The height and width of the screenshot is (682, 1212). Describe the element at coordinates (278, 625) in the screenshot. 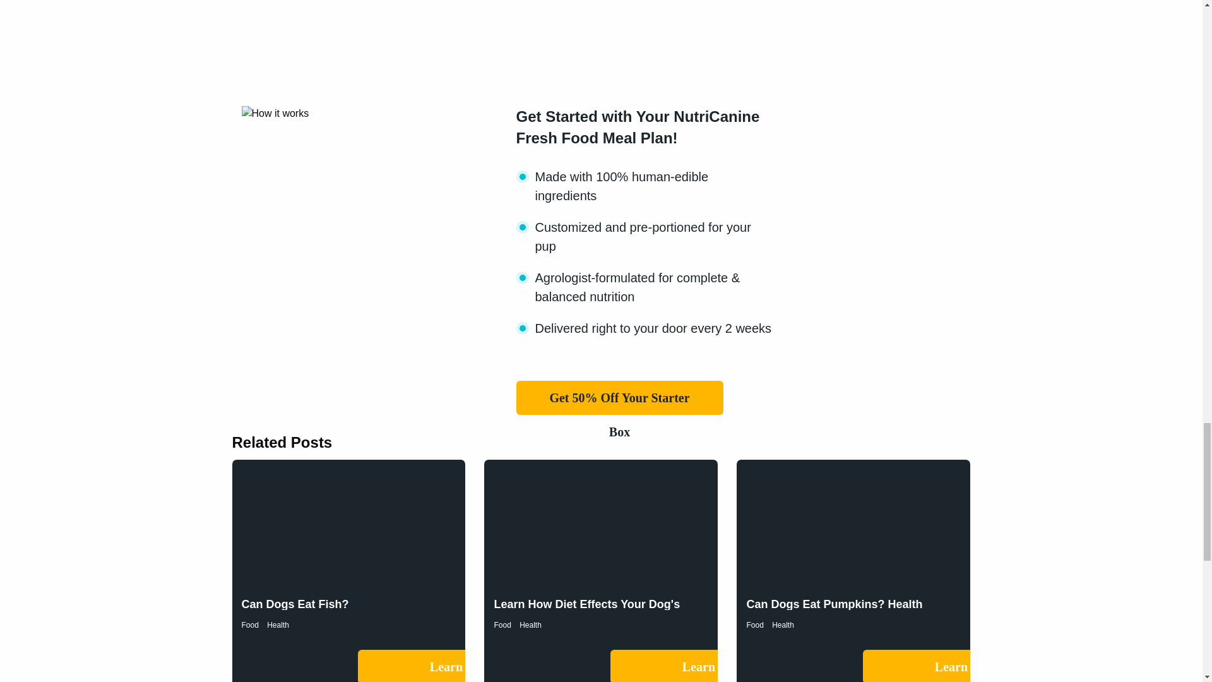

I see `Health` at that location.